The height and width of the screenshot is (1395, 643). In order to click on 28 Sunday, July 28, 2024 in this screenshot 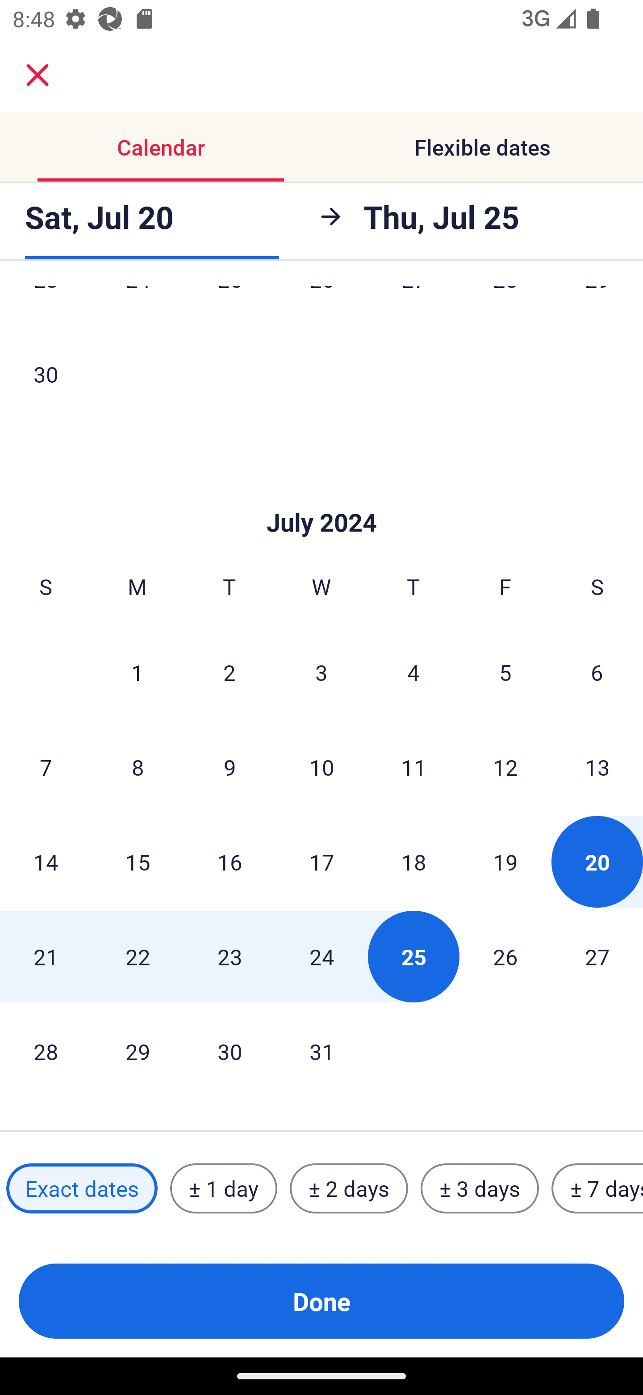, I will do `click(46, 1052)`.